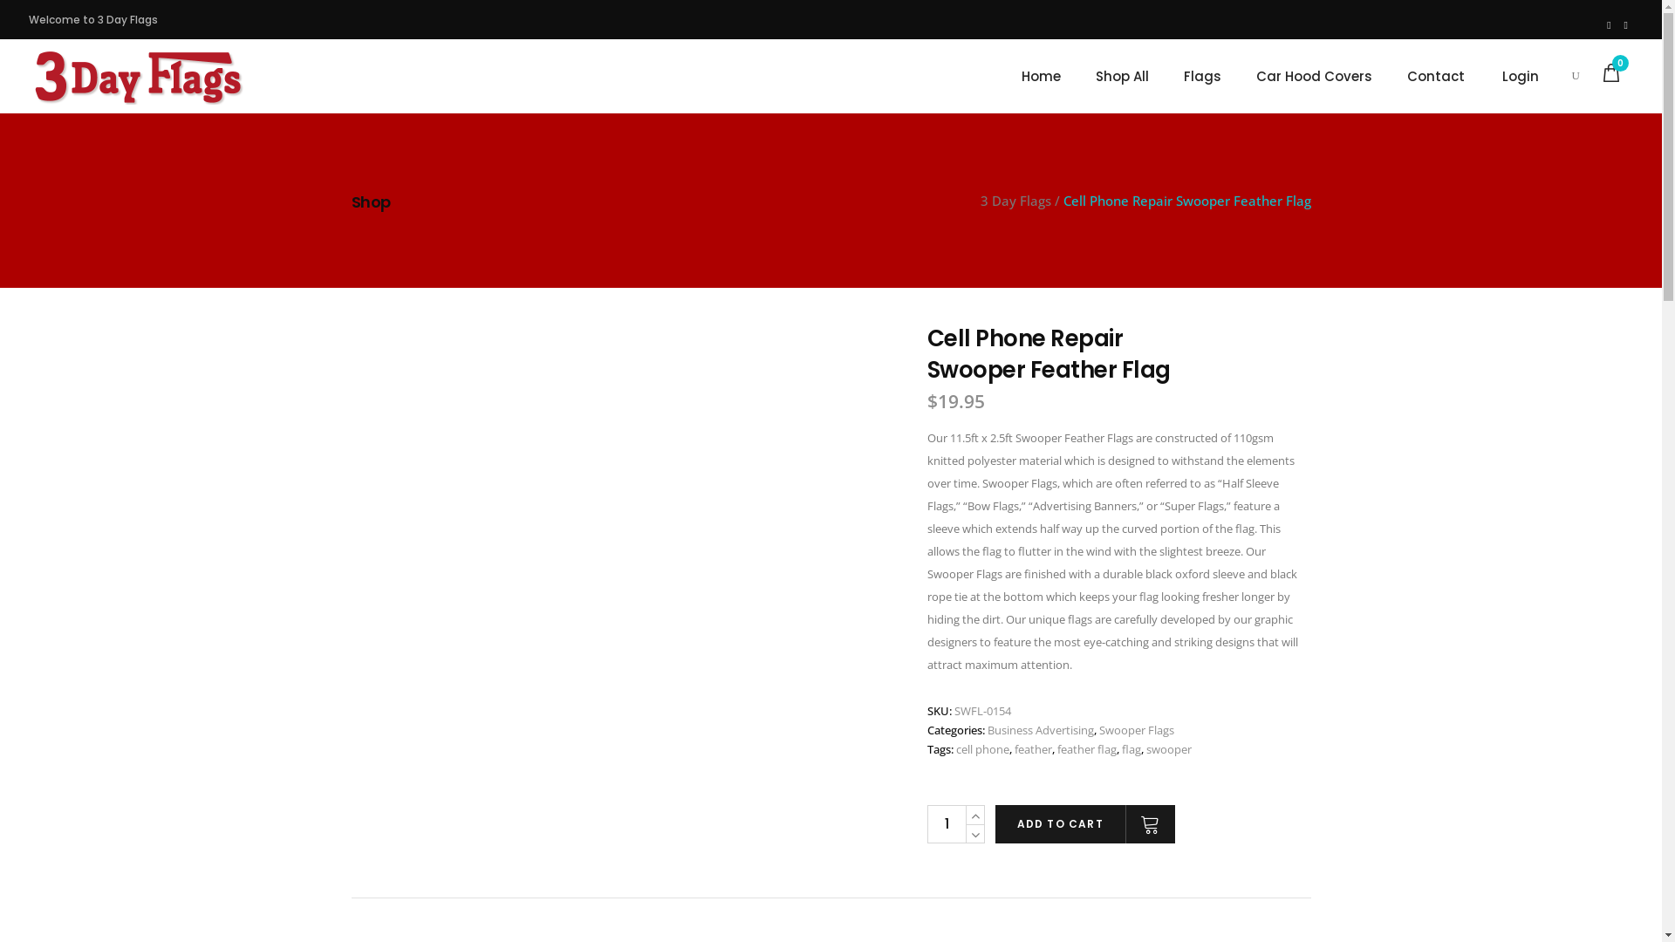 The height and width of the screenshot is (942, 1675). I want to click on Qty, so click(946, 824).